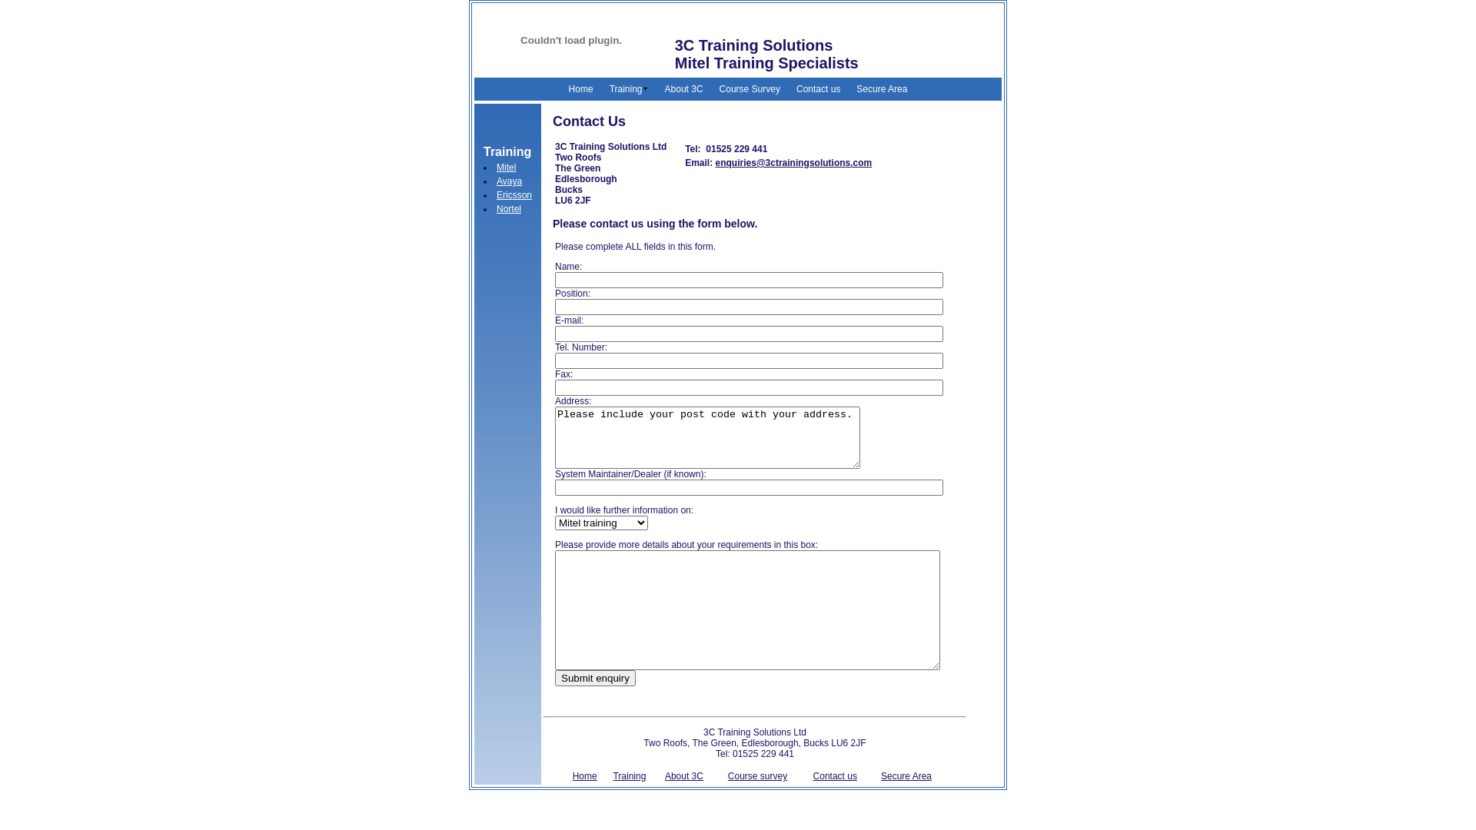  Describe the element at coordinates (509, 209) in the screenshot. I see `Nortel` at that location.